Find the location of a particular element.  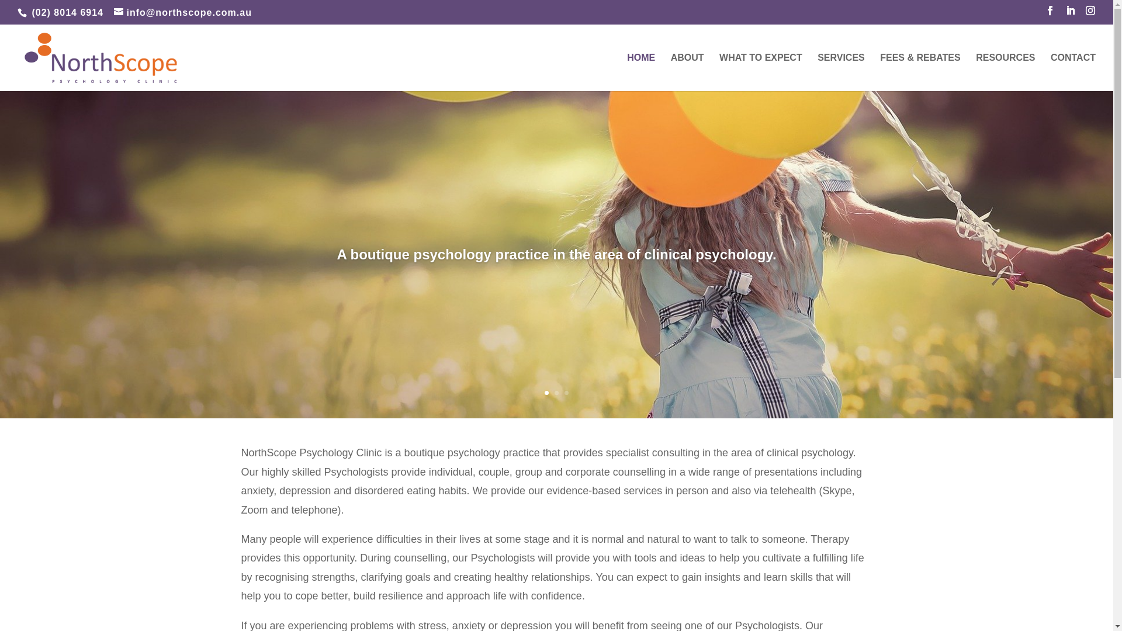

ABOUT is located at coordinates (687, 72).